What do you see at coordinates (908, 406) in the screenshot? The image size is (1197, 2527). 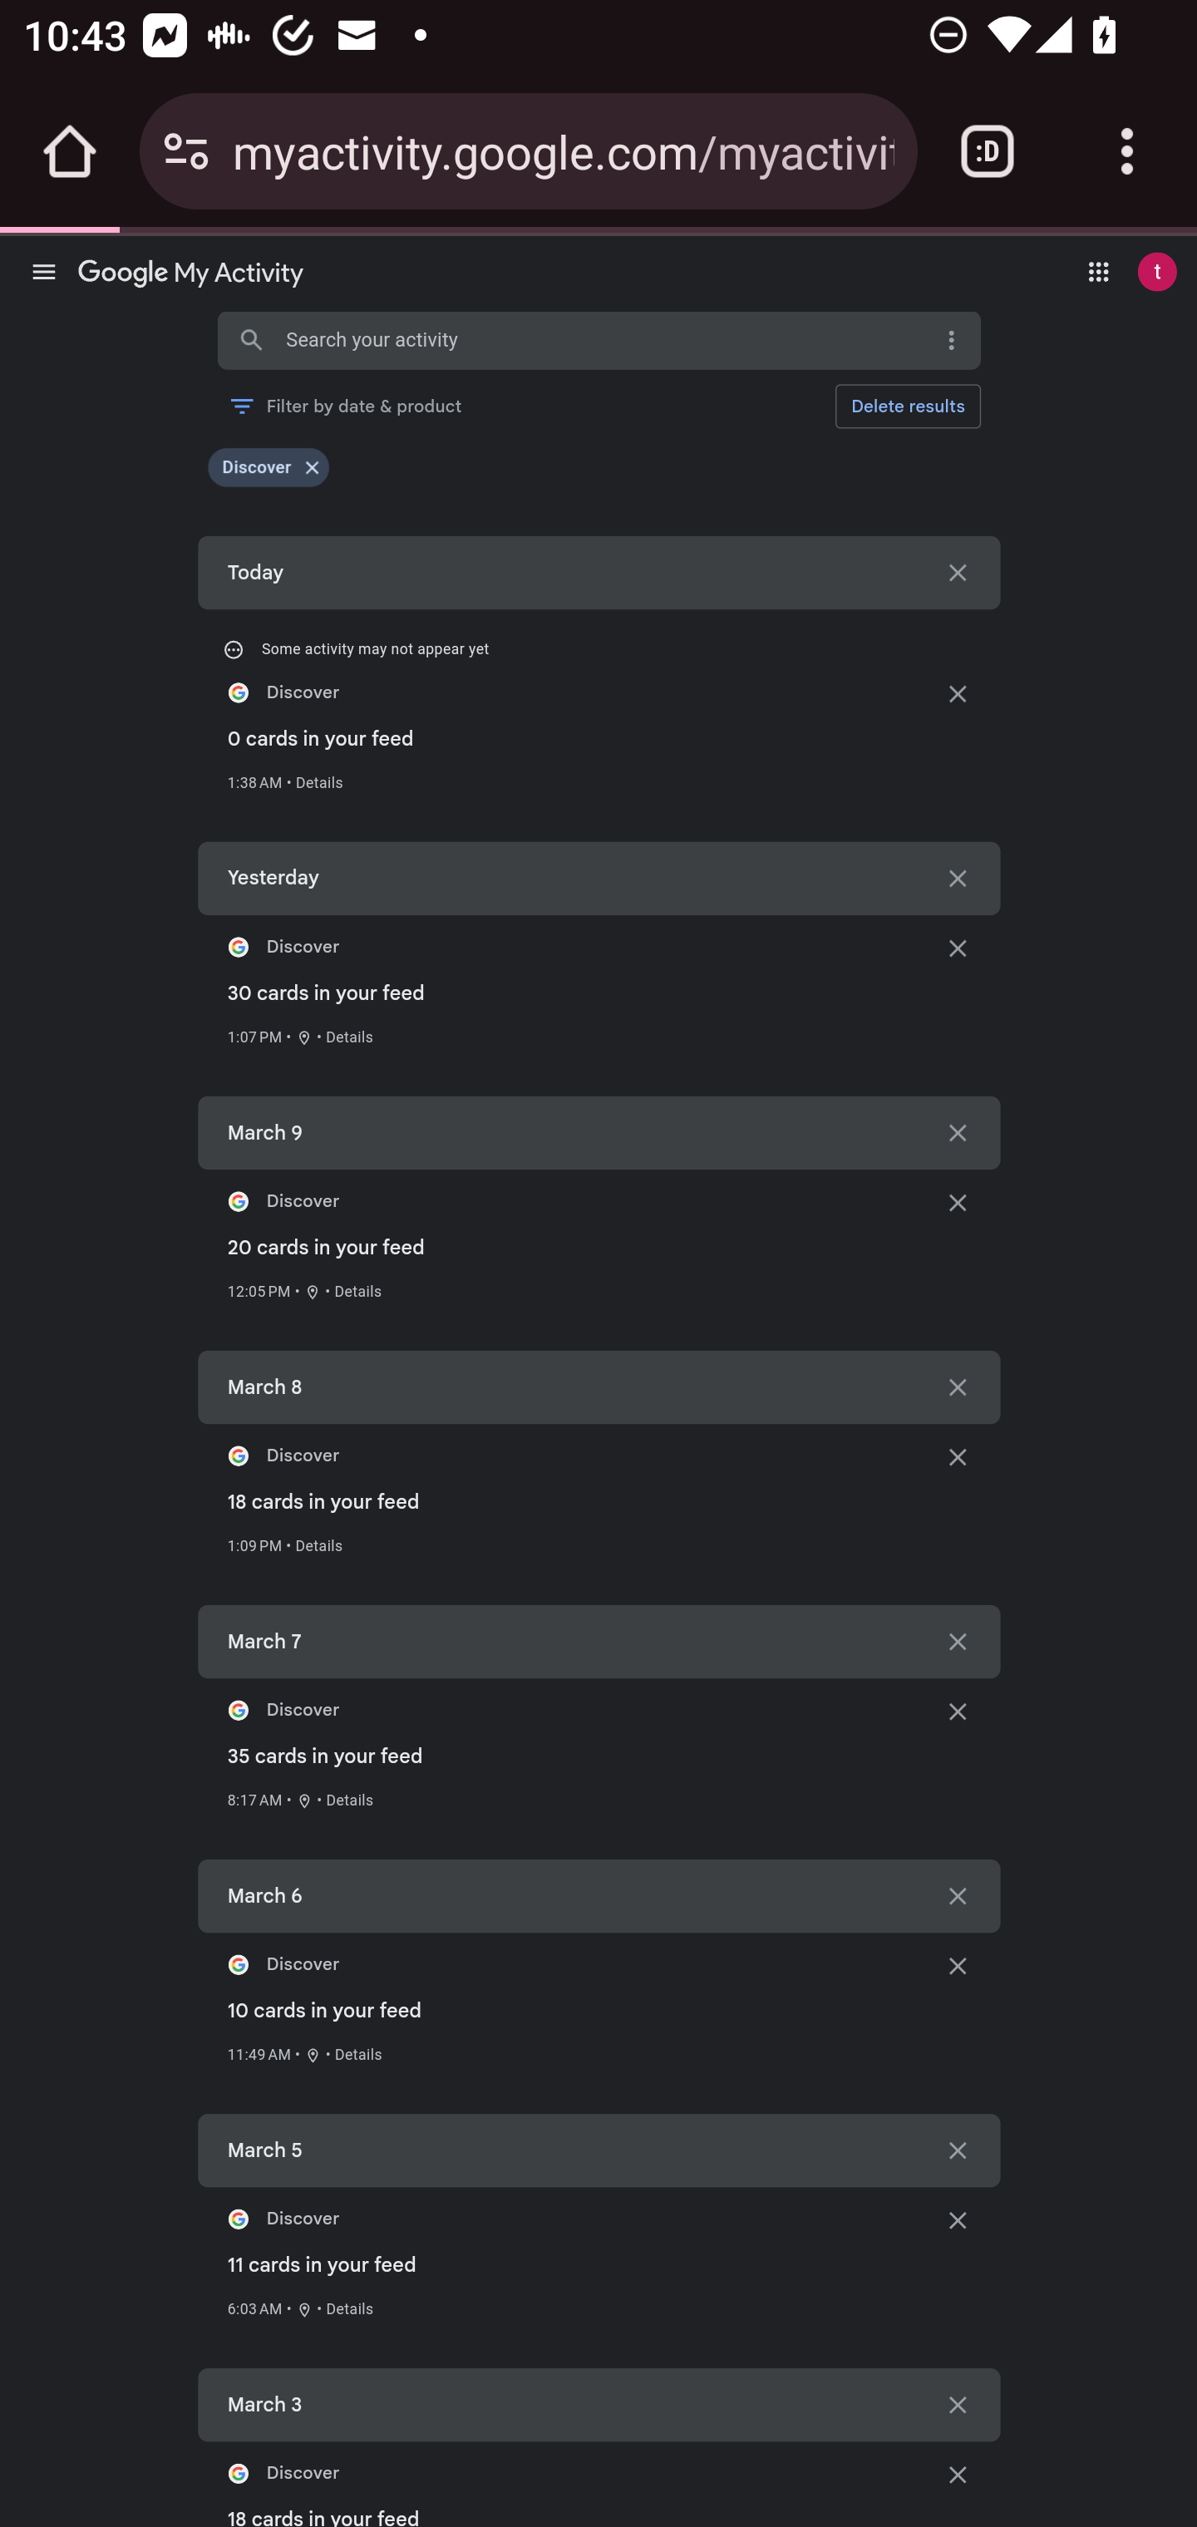 I see `Delete` at bounding box center [908, 406].